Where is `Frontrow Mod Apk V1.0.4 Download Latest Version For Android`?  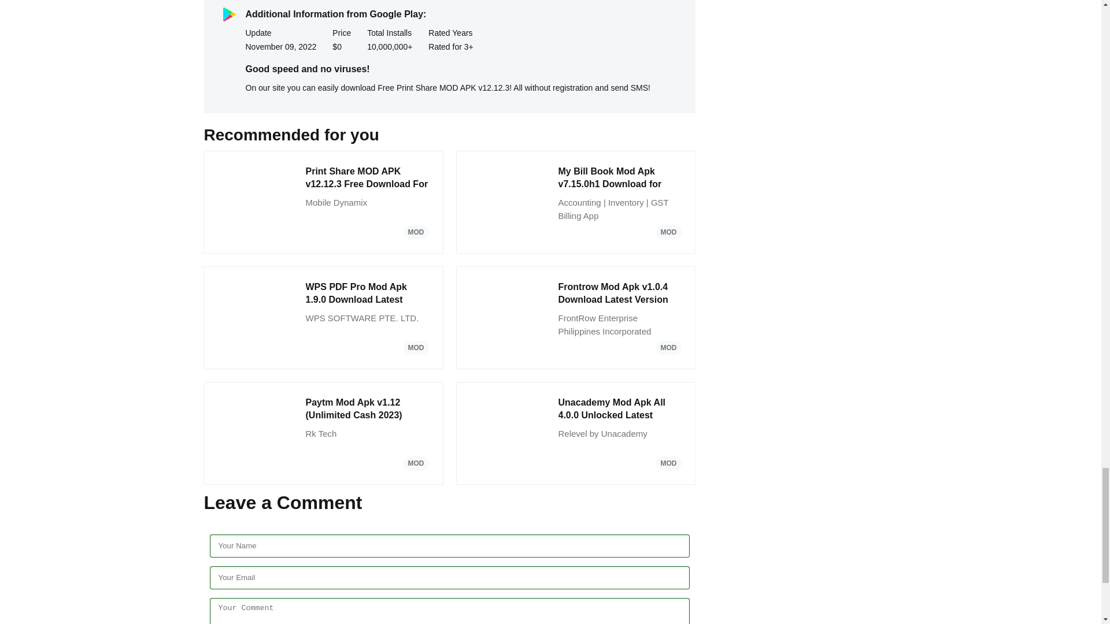
Frontrow Mod Apk V1.0.4 Download Latest Version For Android is located at coordinates (620, 294).